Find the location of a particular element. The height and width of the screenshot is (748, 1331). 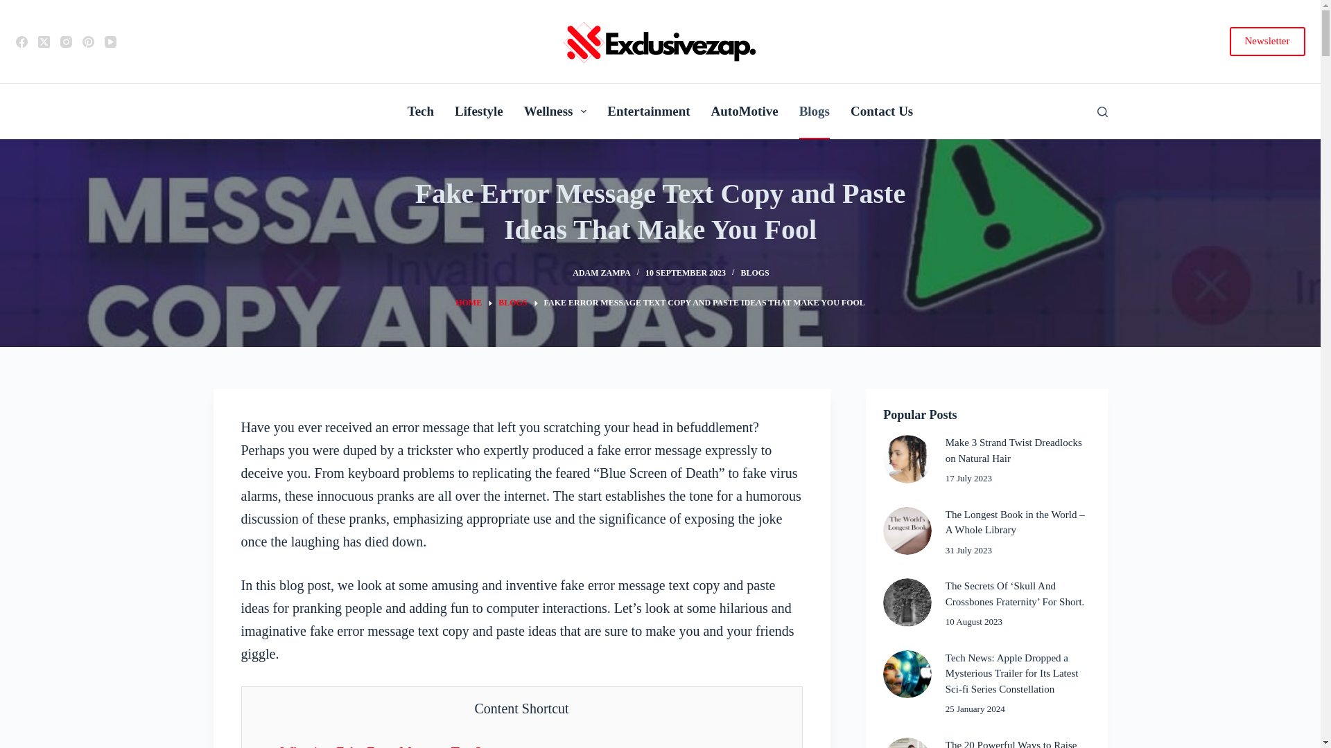

Skip to content is located at coordinates (14, 7).